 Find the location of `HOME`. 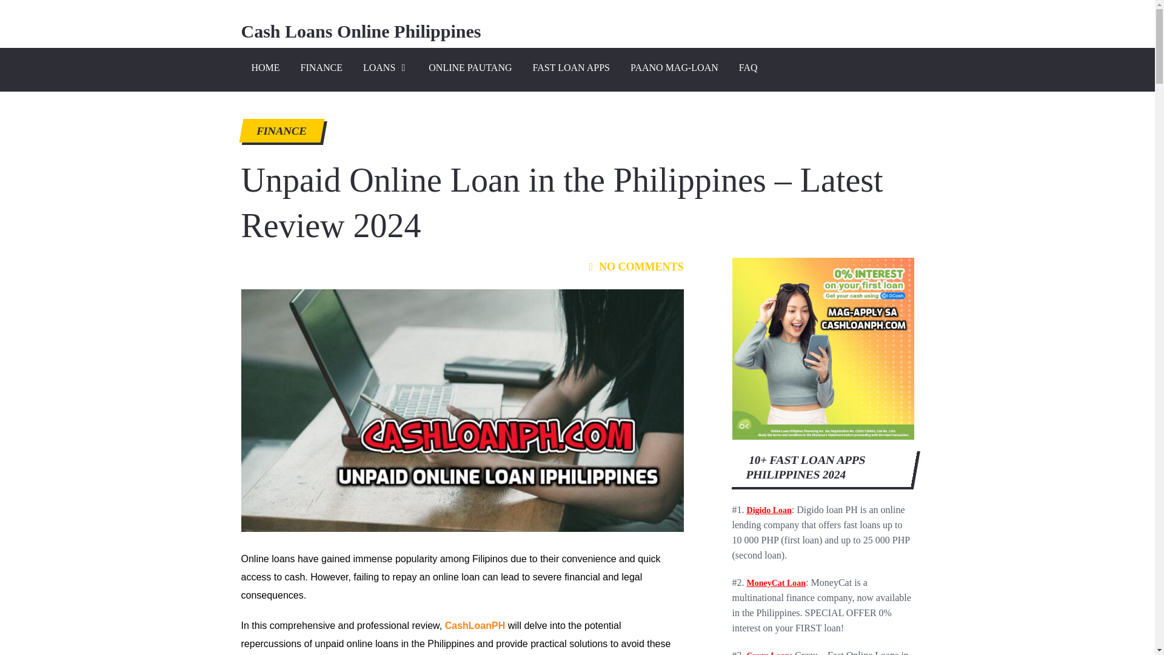

HOME is located at coordinates (266, 69).